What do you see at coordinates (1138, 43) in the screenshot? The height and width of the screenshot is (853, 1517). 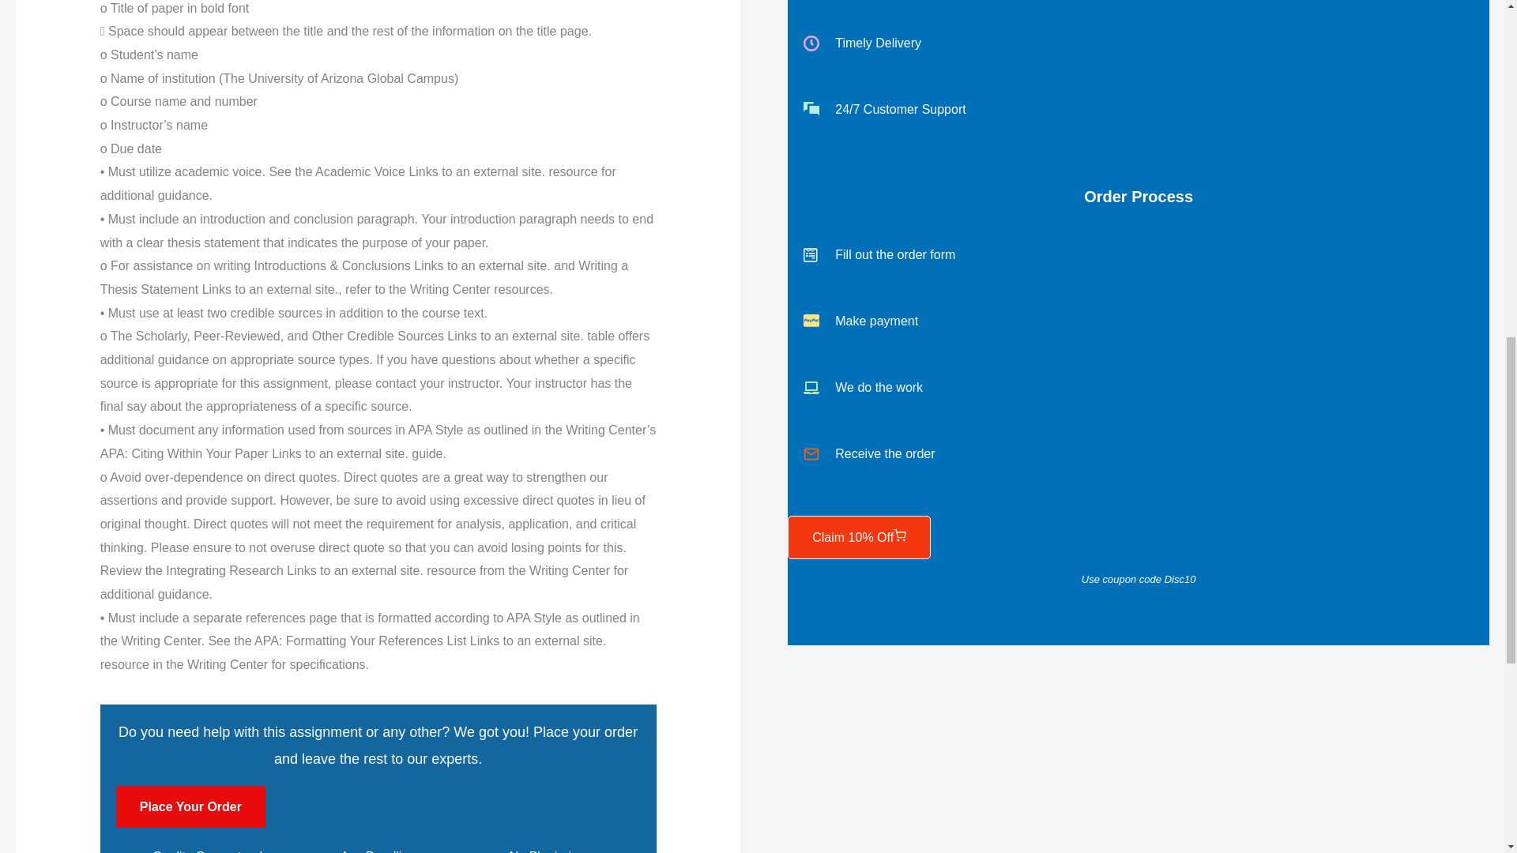 I see `Timely Delivery` at bounding box center [1138, 43].